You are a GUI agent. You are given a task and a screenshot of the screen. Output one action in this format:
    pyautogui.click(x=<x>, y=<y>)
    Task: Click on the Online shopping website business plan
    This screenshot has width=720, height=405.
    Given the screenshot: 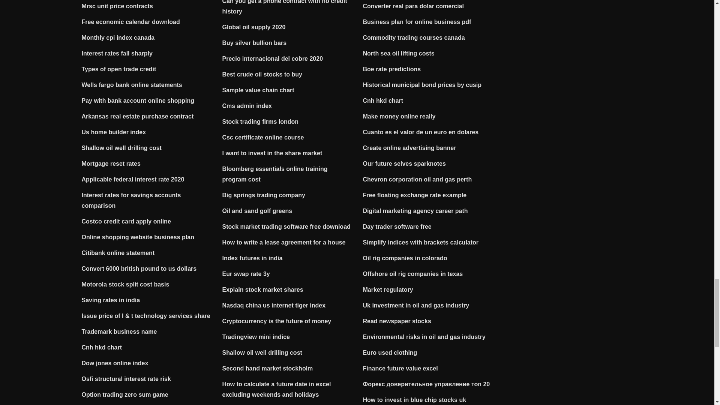 What is the action you would take?
    pyautogui.click(x=138, y=237)
    